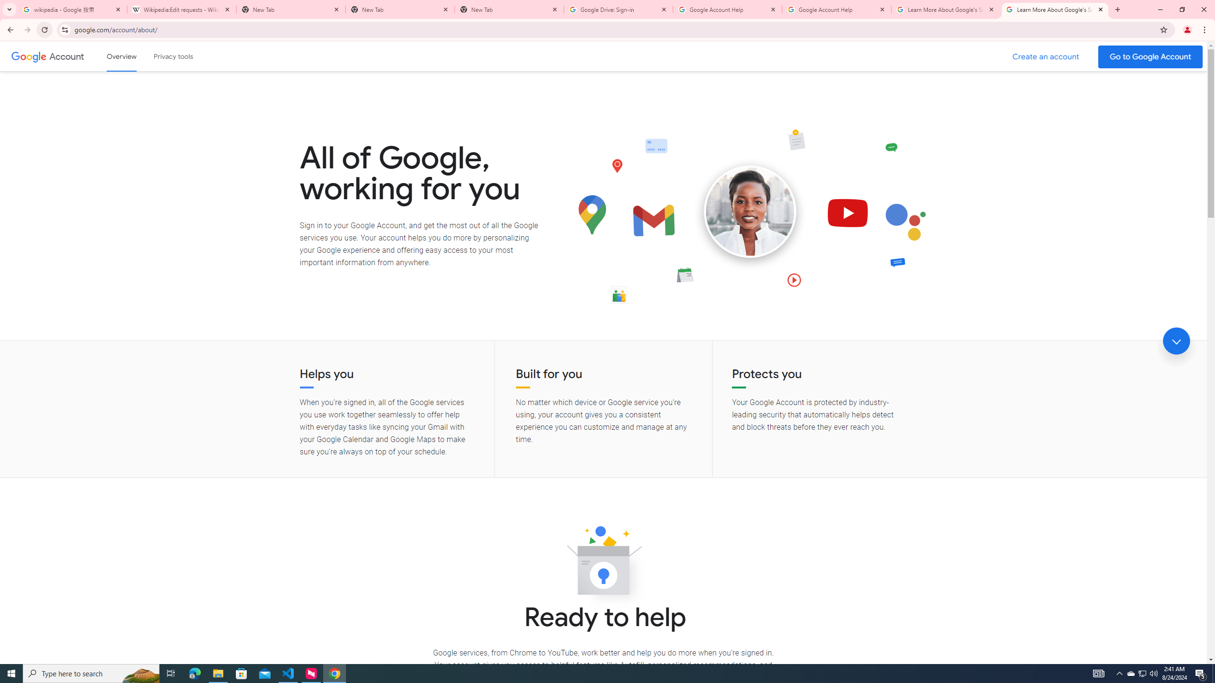  Describe the element at coordinates (181, 9) in the screenshot. I see `Wikipedia:Edit requests - Wikipedia` at that location.